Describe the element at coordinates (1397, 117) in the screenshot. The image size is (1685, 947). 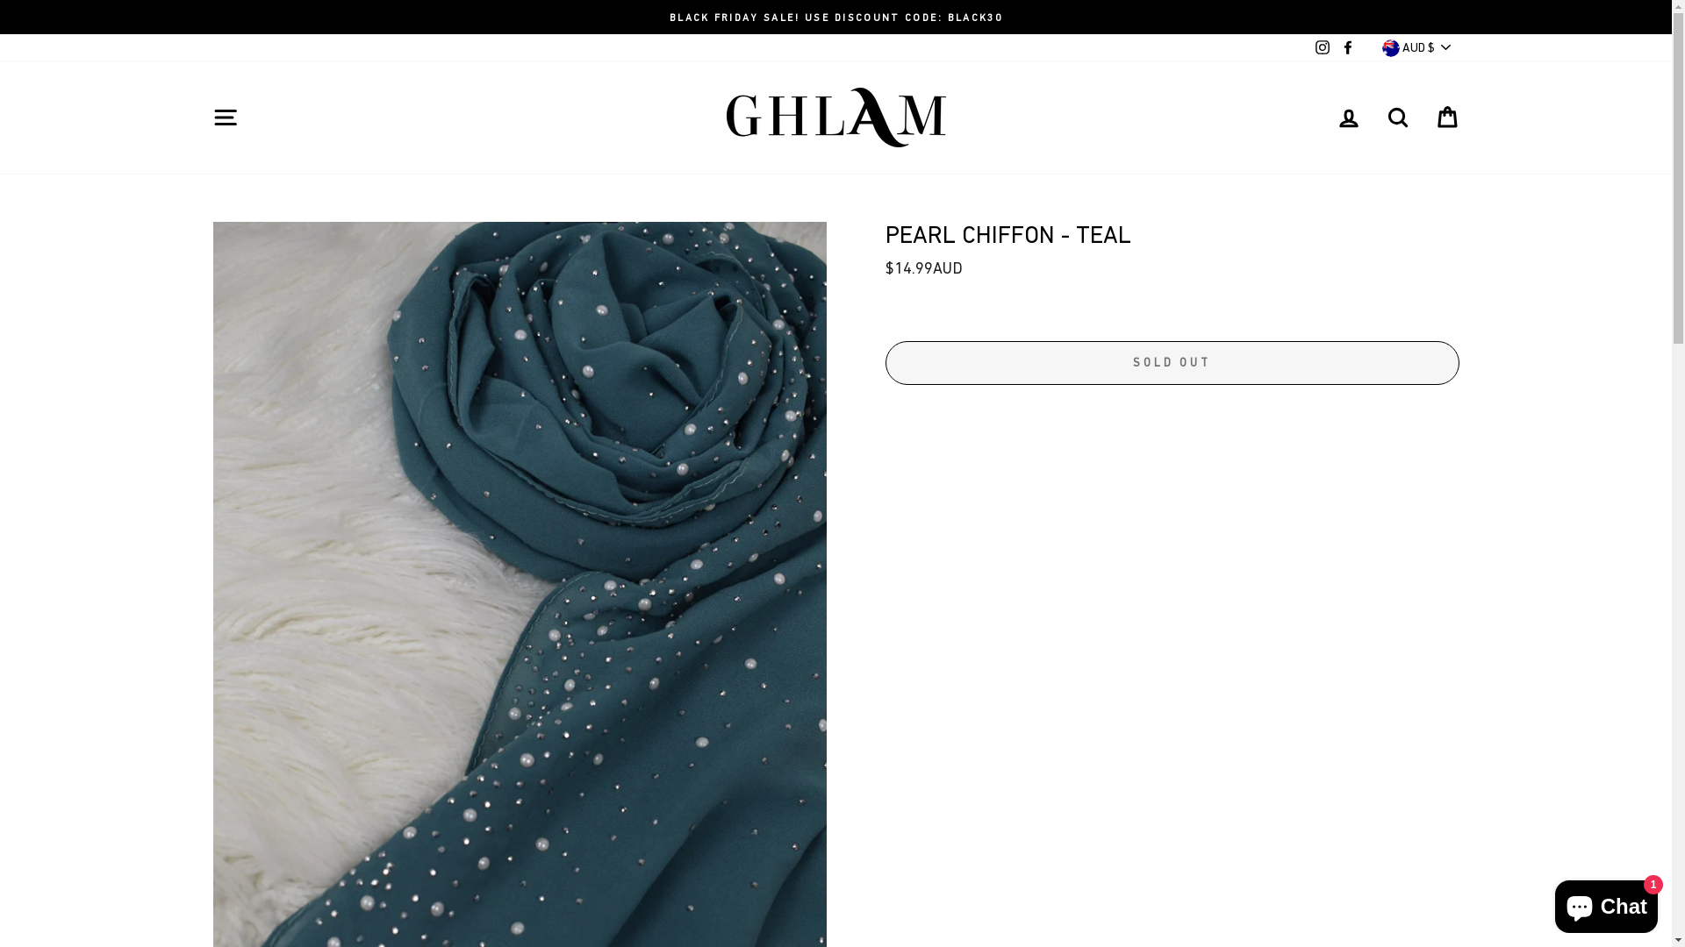
I see `SEARCH` at that location.